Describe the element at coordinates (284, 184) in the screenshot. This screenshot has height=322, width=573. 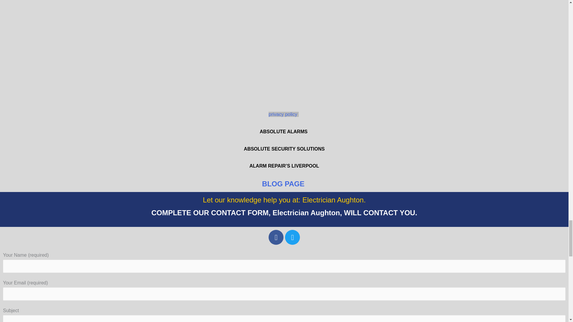
I see `BLOG PAGE ` at that location.